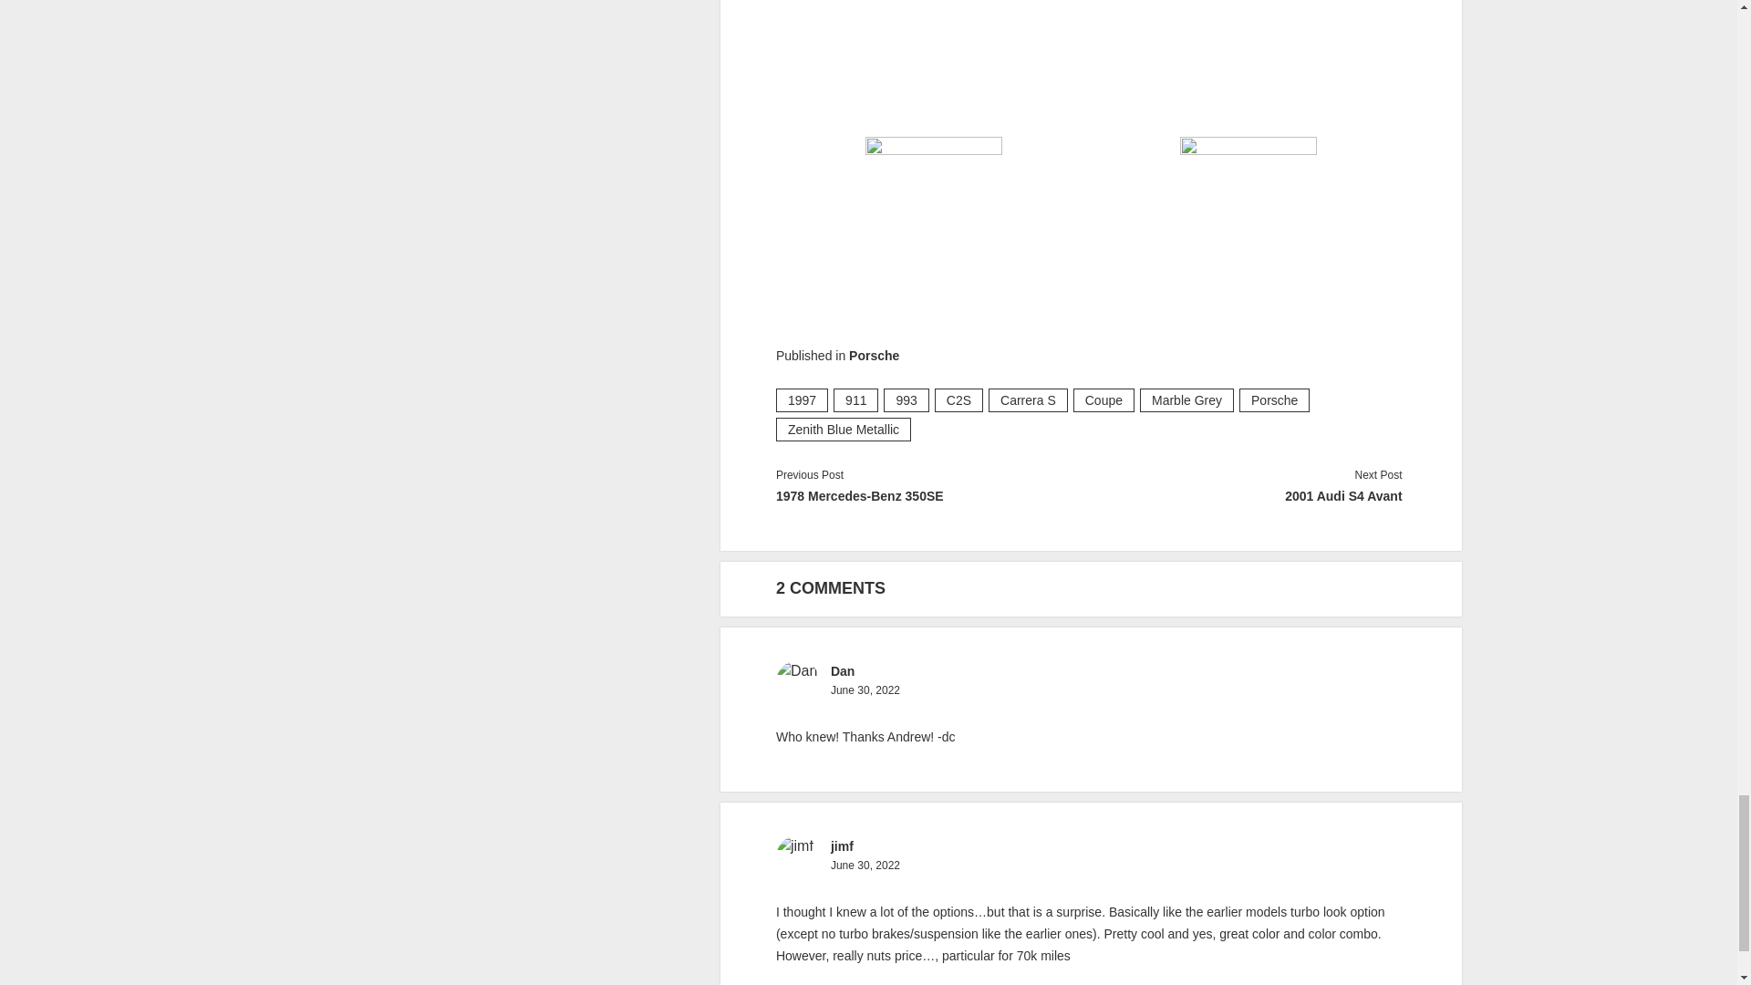 The height and width of the screenshot is (985, 1751). What do you see at coordinates (906, 399) in the screenshot?
I see `993` at bounding box center [906, 399].